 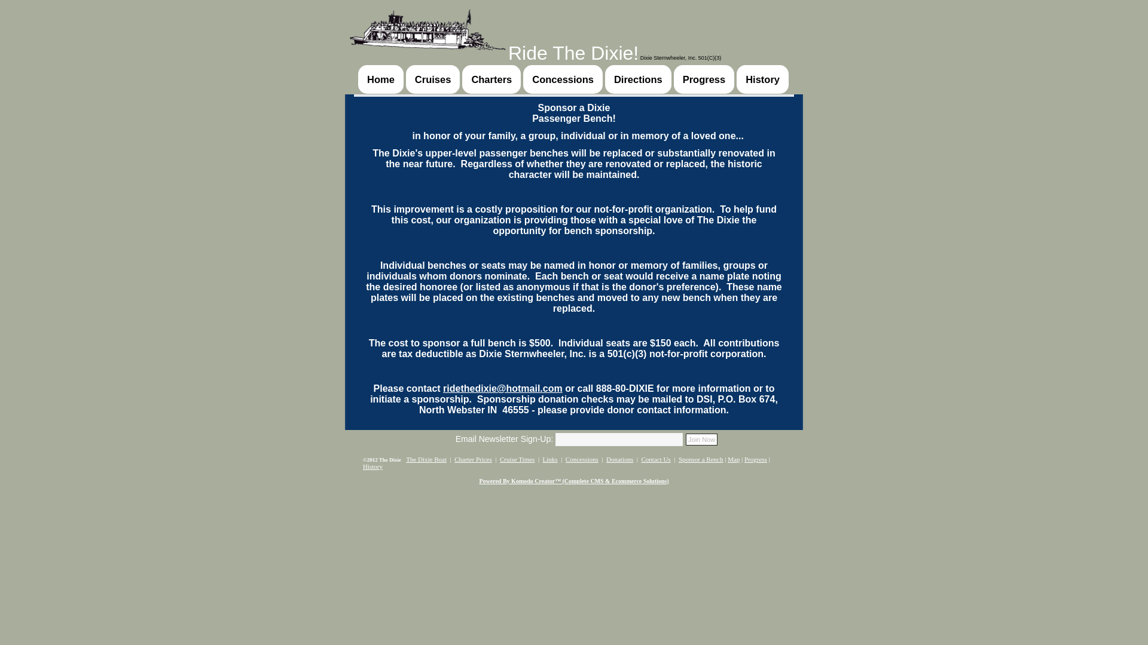 I want to click on Directions, so click(x=638, y=79).